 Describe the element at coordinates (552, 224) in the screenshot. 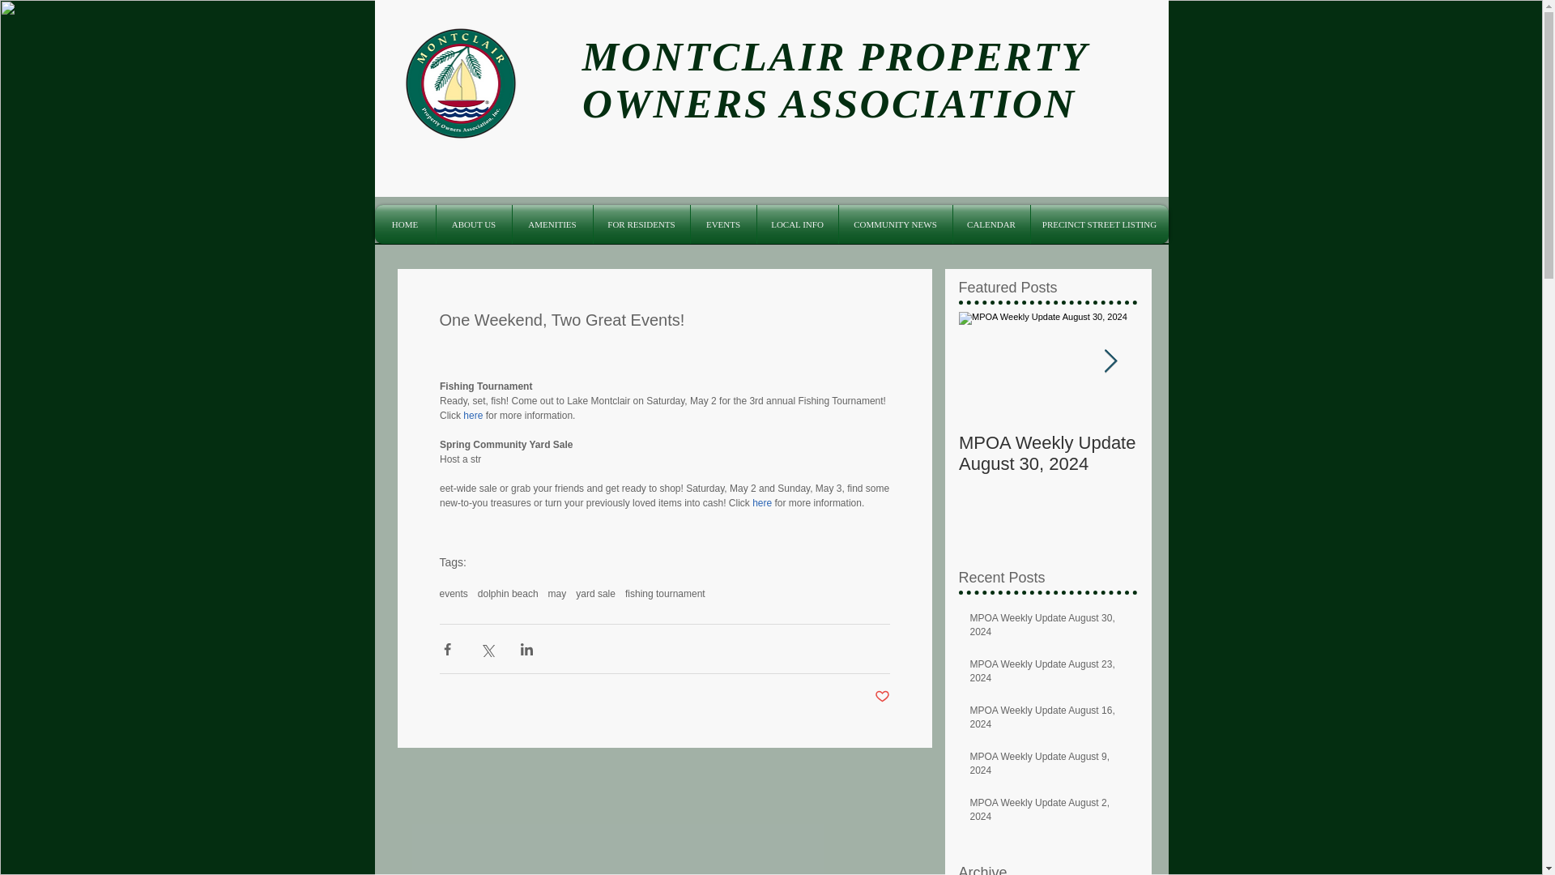

I see `AMENITIES` at that location.